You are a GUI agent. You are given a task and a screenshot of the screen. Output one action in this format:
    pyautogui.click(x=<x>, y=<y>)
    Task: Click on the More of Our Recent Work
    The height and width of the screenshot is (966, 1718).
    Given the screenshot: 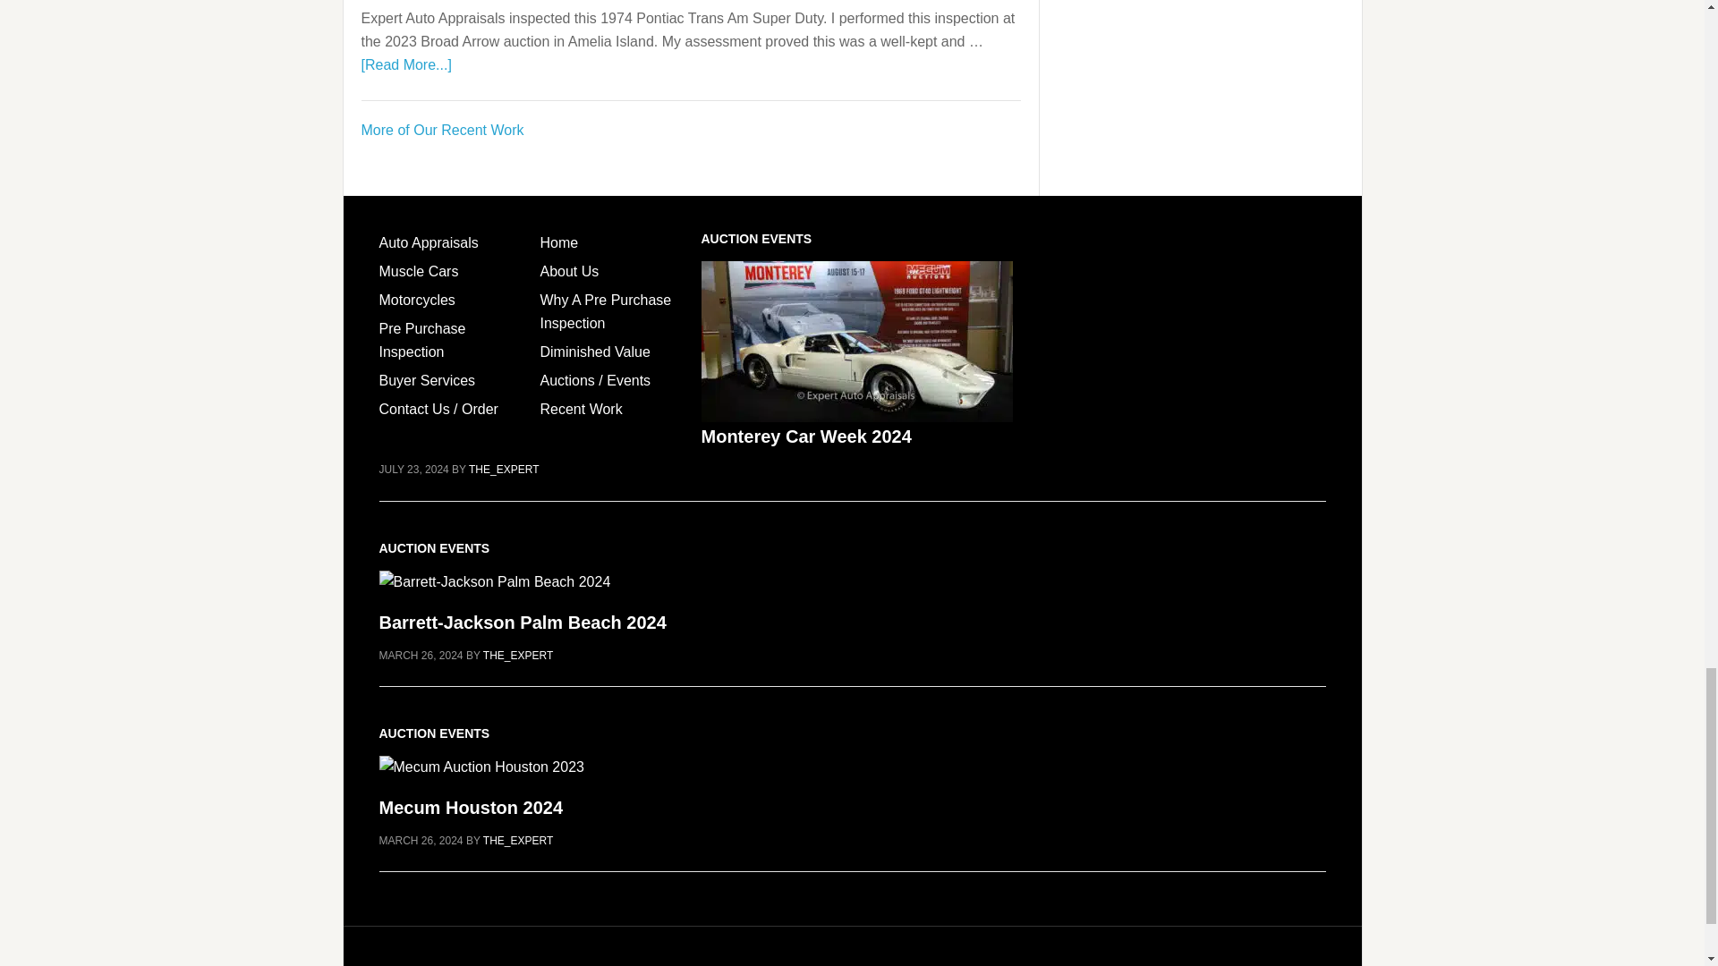 What is the action you would take?
    pyautogui.click(x=442, y=131)
    